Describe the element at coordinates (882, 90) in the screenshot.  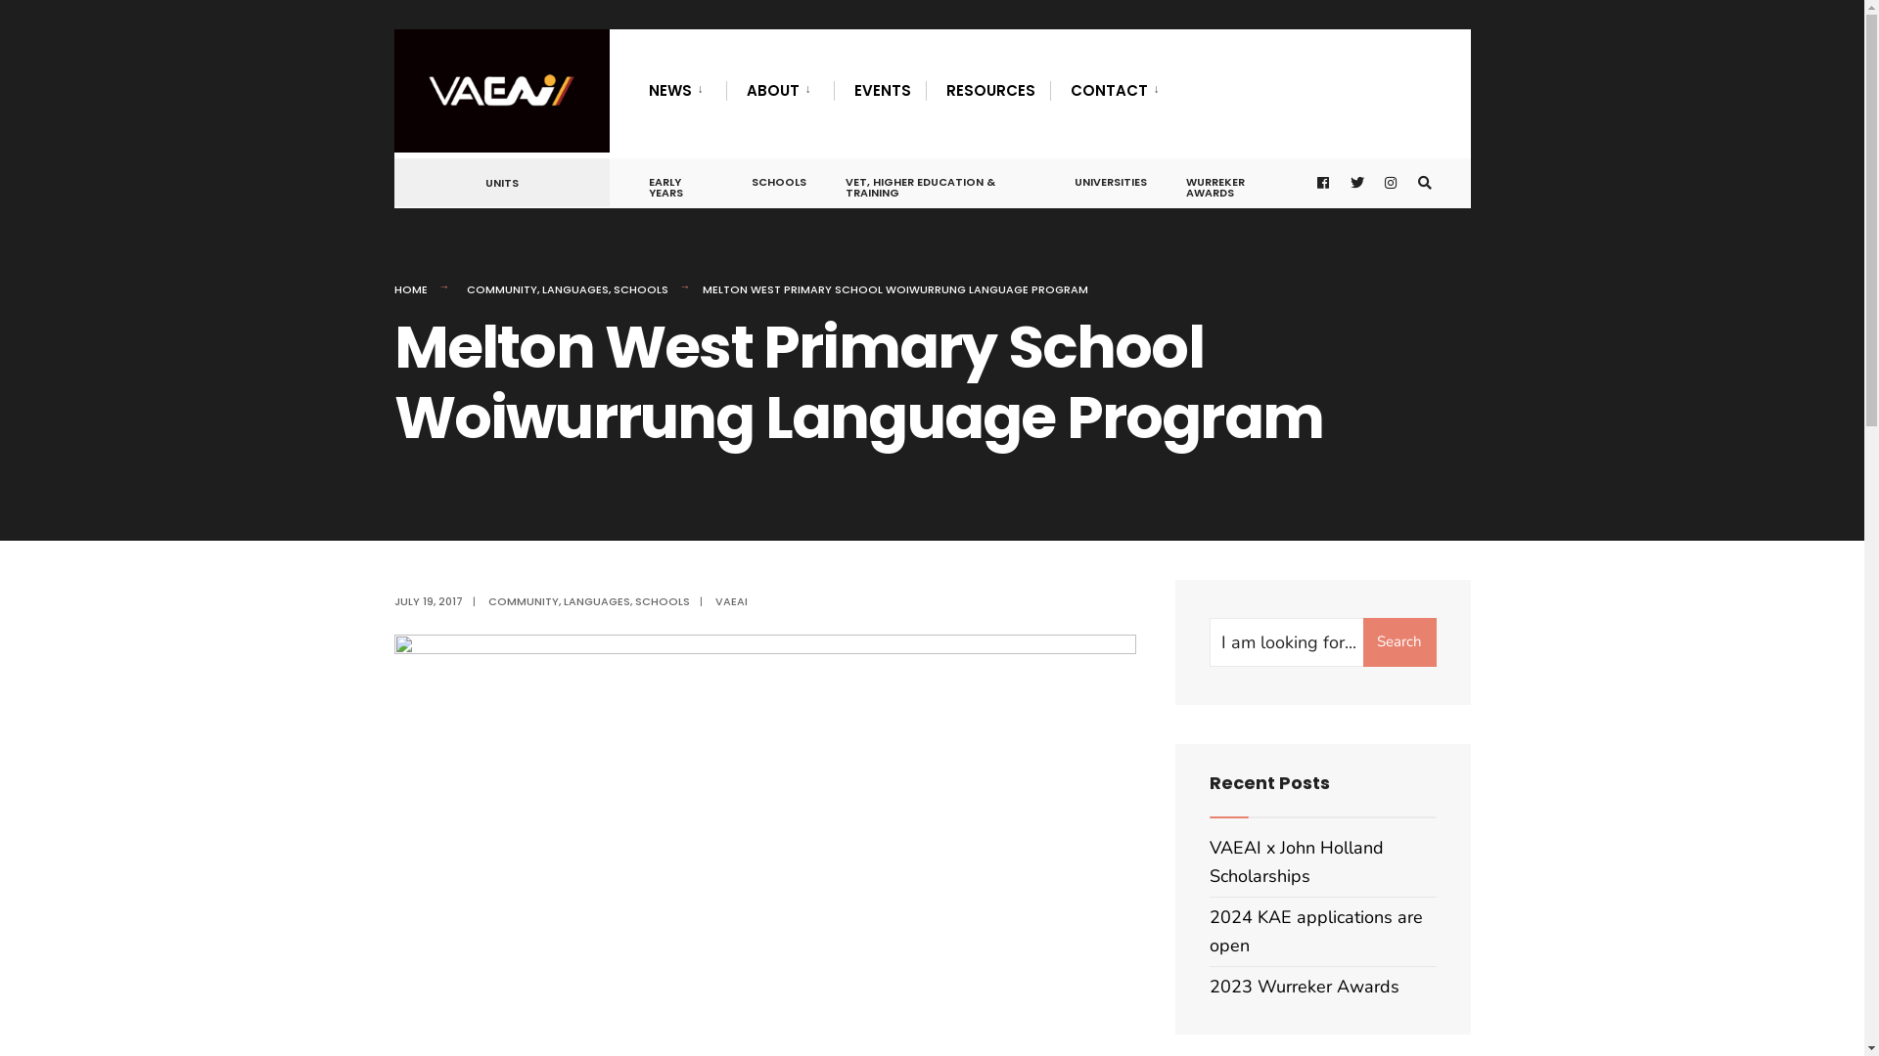
I see `EVENTS` at that location.